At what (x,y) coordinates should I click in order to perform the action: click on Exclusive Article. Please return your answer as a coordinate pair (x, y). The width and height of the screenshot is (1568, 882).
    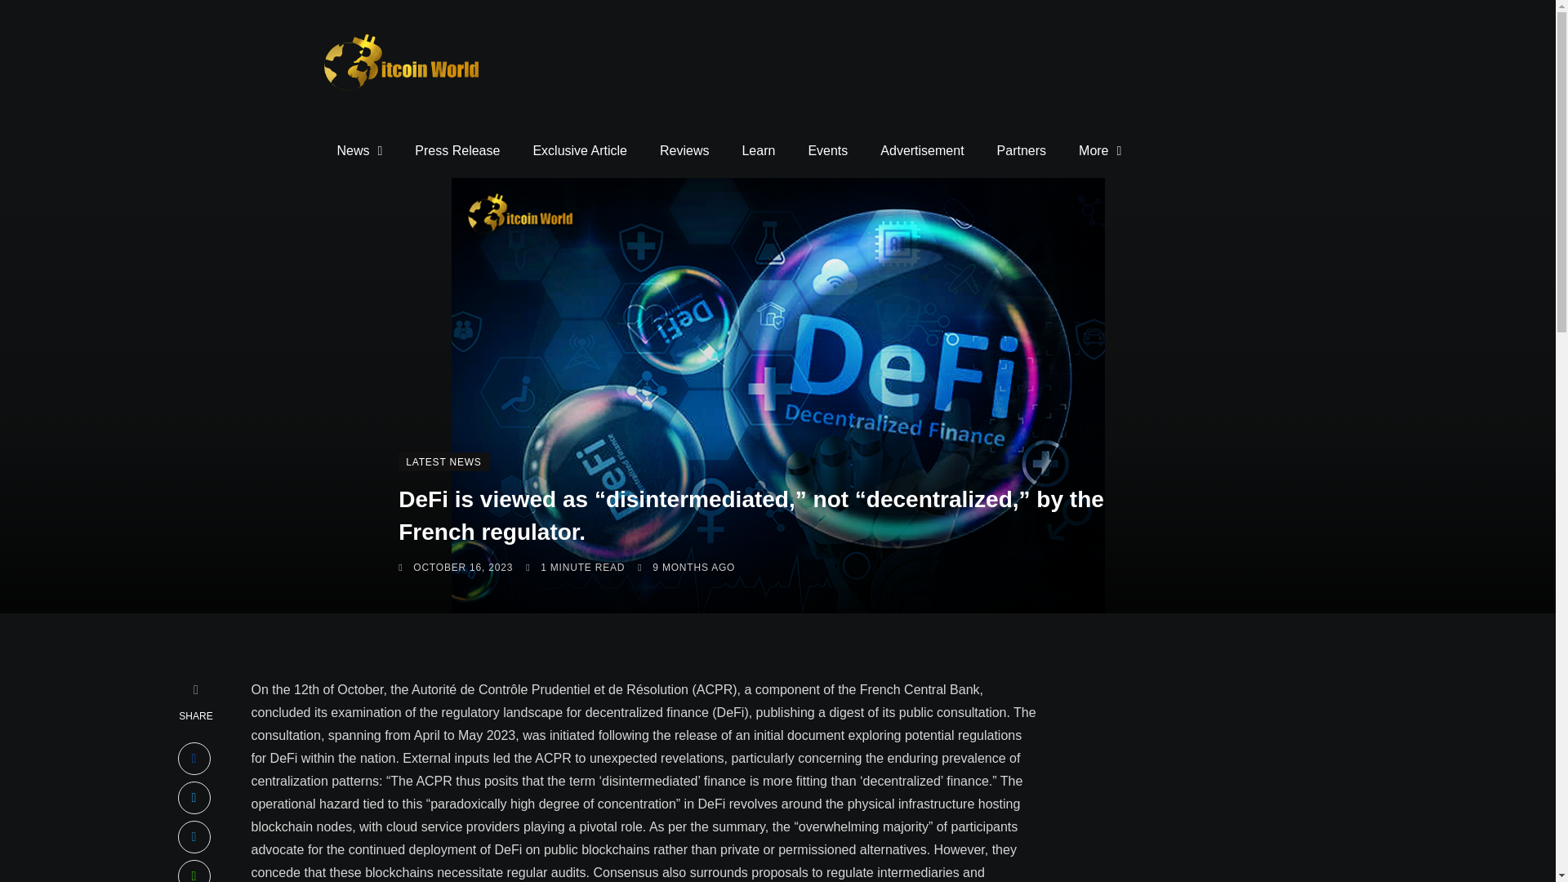
    Looking at the image, I should click on (579, 151).